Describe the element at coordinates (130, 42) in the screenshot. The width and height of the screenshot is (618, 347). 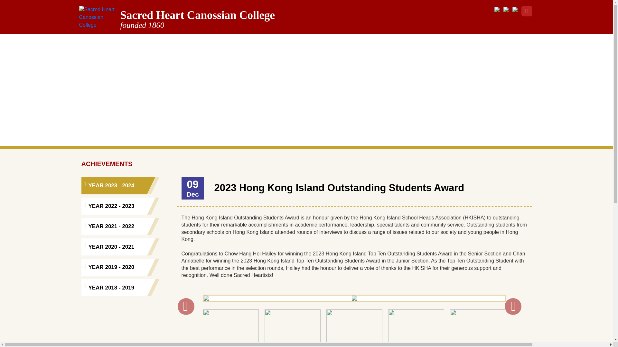
I see `NEWS` at that location.